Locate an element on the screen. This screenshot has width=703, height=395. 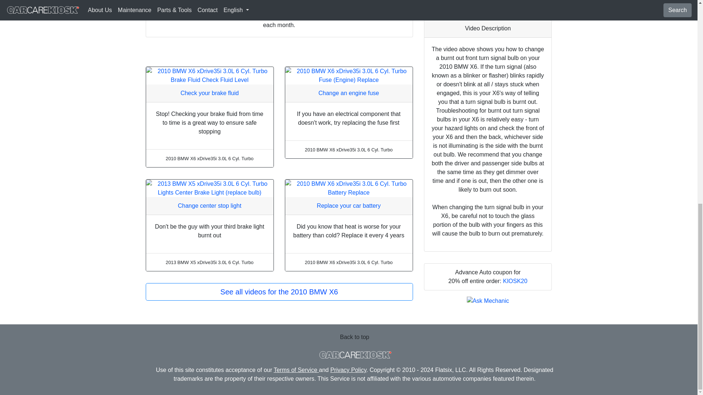
Check your brake fluid is located at coordinates (209, 93).